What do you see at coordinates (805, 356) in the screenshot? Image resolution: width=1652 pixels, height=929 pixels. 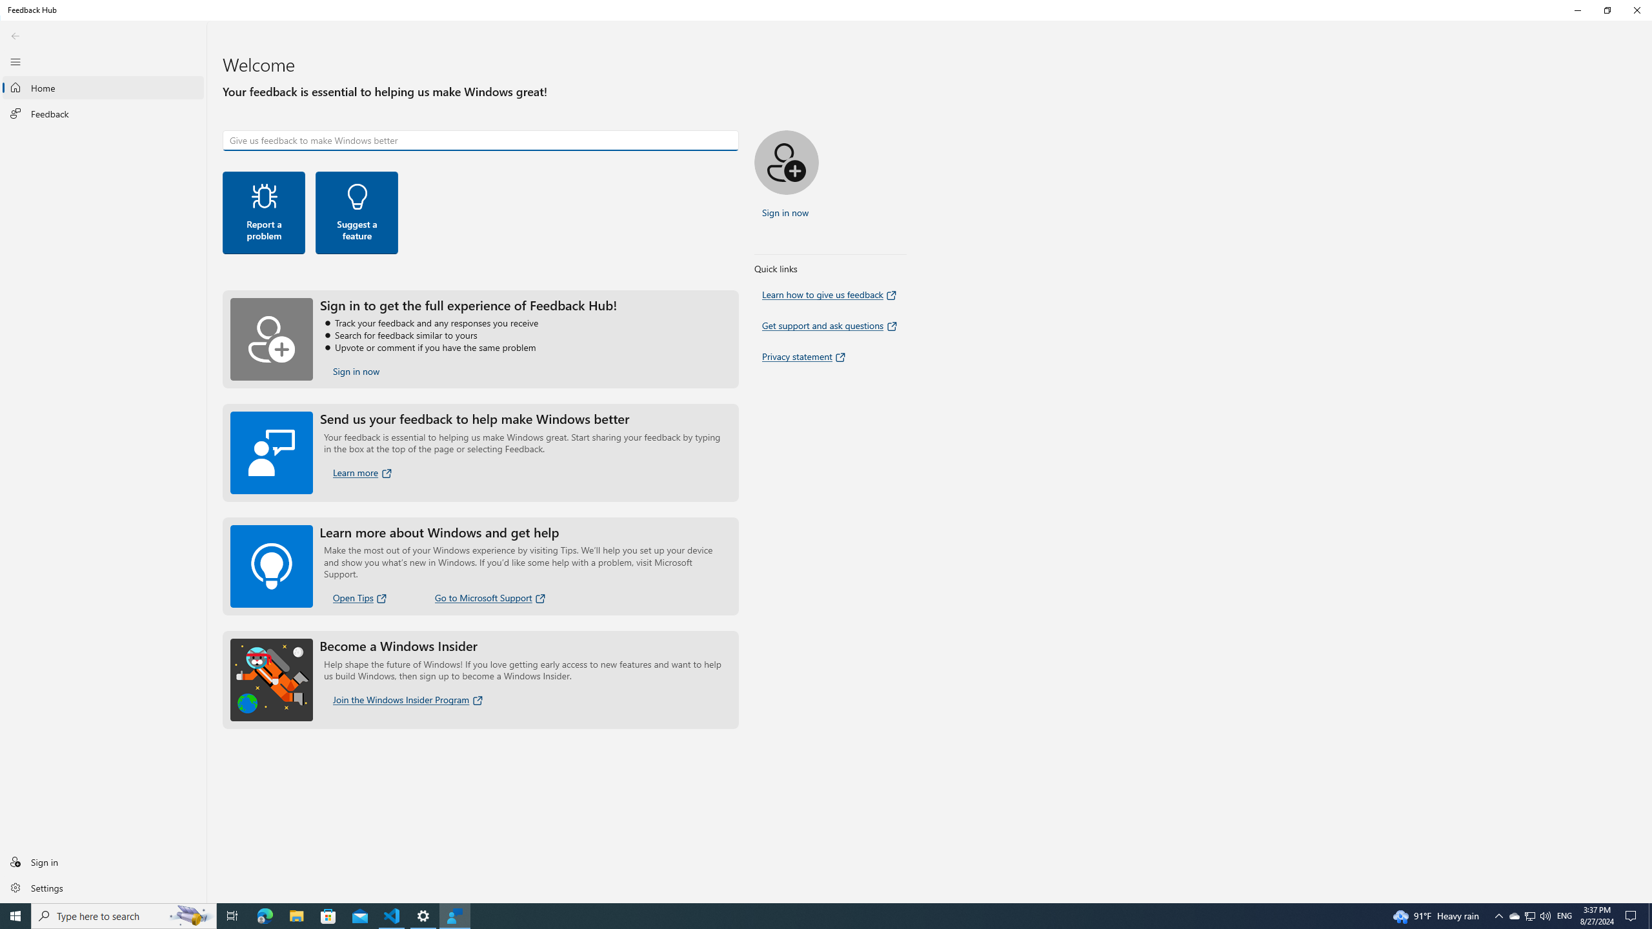 I see `Privacy statement` at bounding box center [805, 356].